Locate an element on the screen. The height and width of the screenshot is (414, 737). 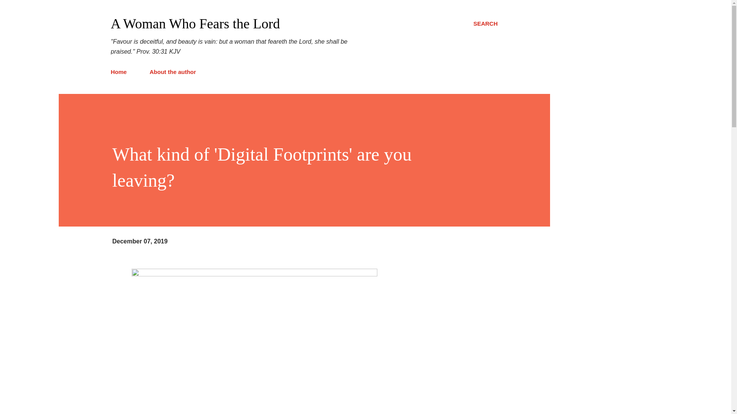
A Woman Who Fears the Lord is located at coordinates (195, 24).